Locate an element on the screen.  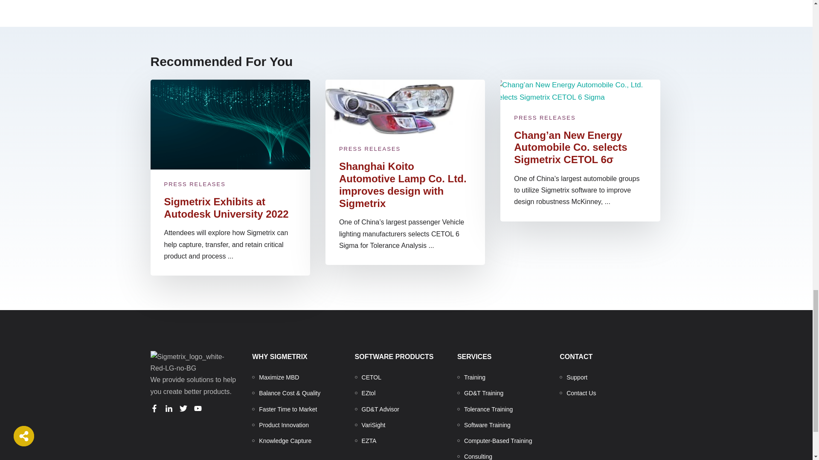
Follow us on Twitter is located at coordinates (183, 408).